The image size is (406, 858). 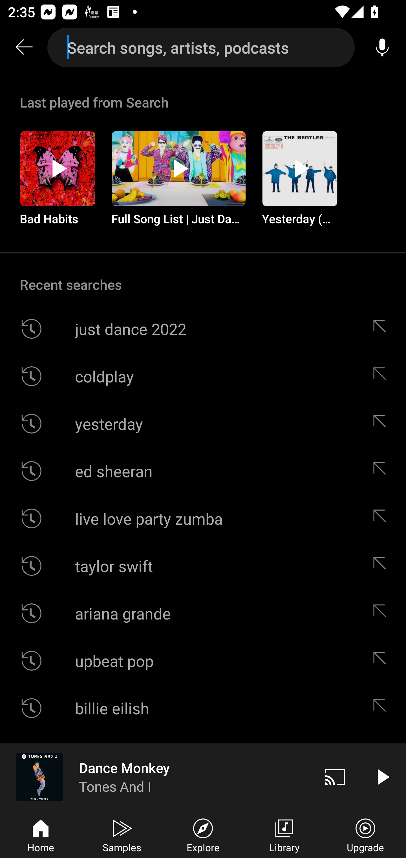 What do you see at coordinates (203, 566) in the screenshot?
I see `taylor swift Edit suggestion taylor swift` at bounding box center [203, 566].